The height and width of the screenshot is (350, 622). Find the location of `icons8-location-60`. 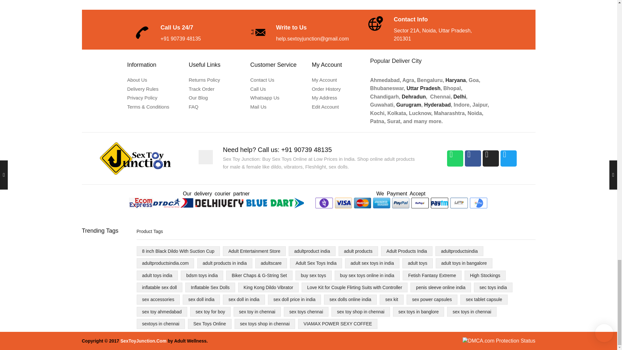

icons8-location-60 is located at coordinates (375, 24).